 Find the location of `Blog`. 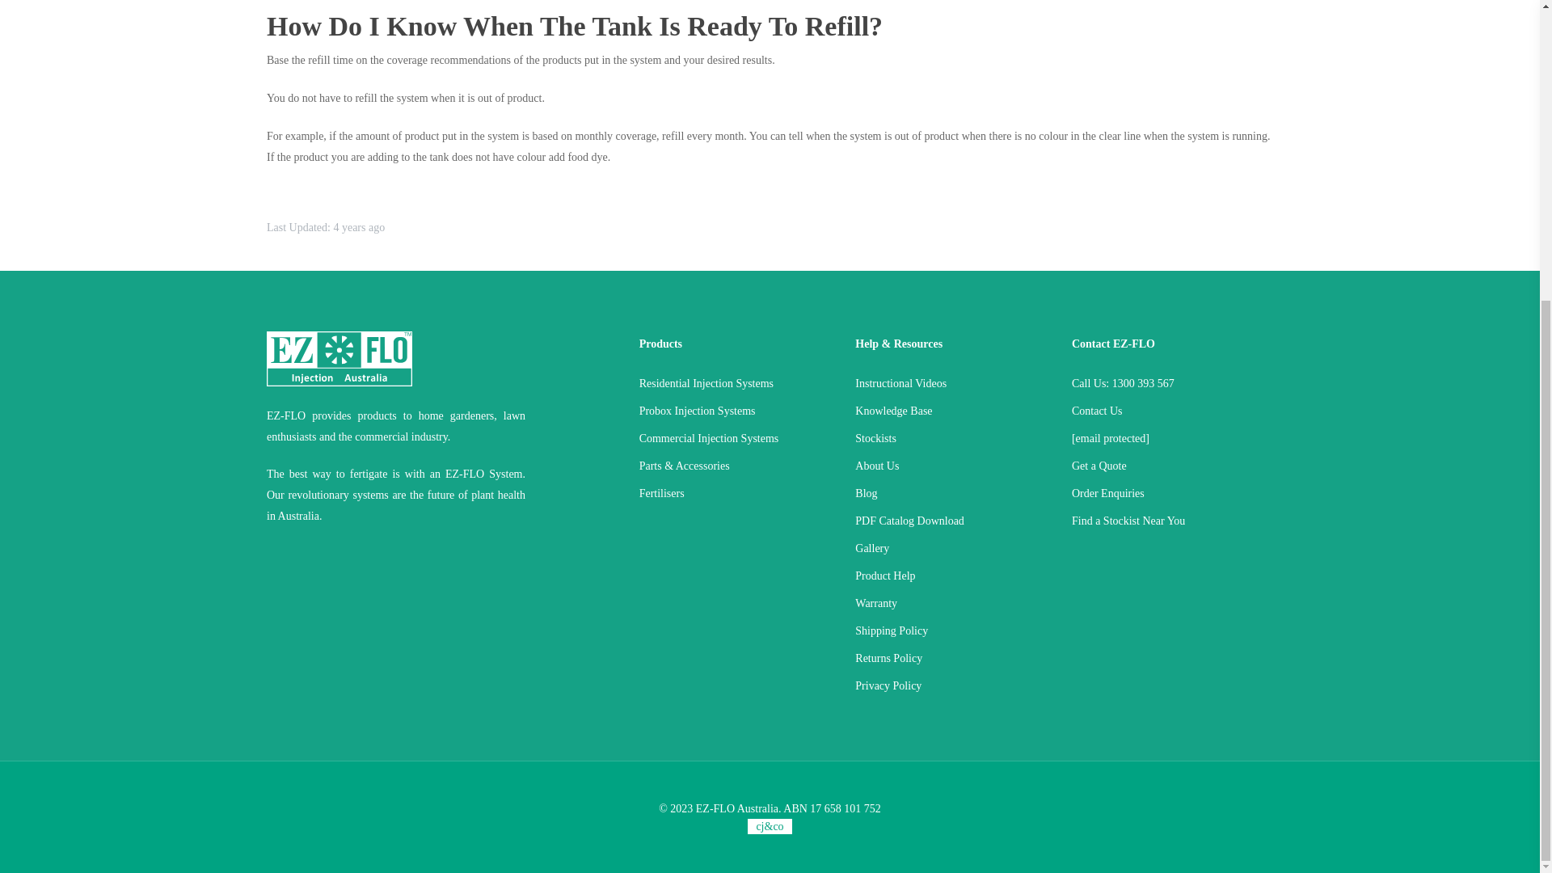

Blog is located at coordinates (953, 494).